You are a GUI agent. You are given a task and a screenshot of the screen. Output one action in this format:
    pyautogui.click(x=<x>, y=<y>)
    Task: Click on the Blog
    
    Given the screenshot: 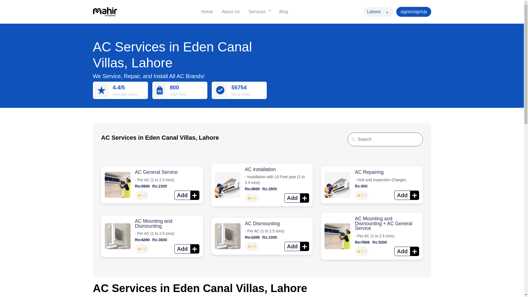 What is the action you would take?
    pyautogui.click(x=283, y=12)
    